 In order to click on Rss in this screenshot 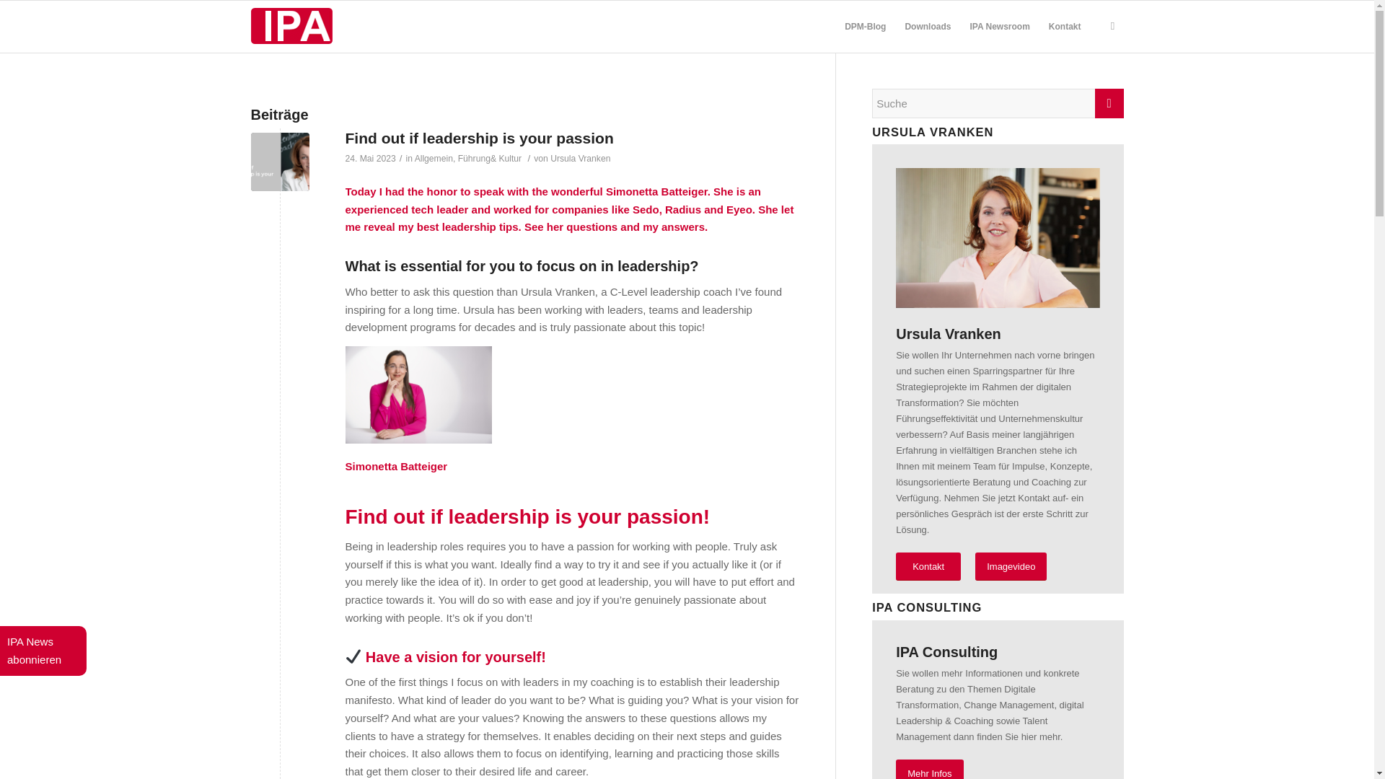, I will do `click(1112, 25)`.